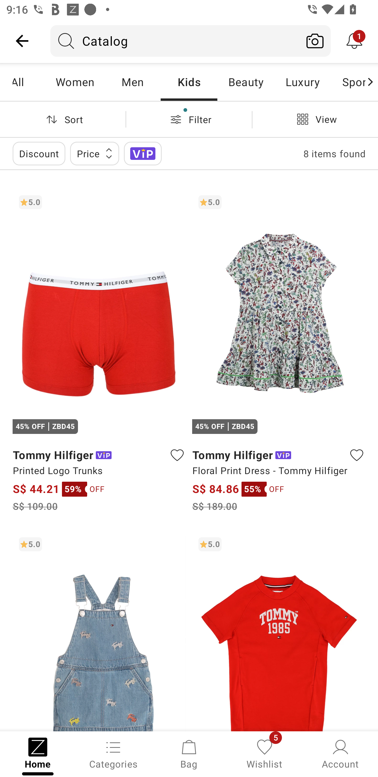 The image size is (378, 777). Describe the element at coordinates (279, 631) in the screenshot. I see `5.0` at that location.